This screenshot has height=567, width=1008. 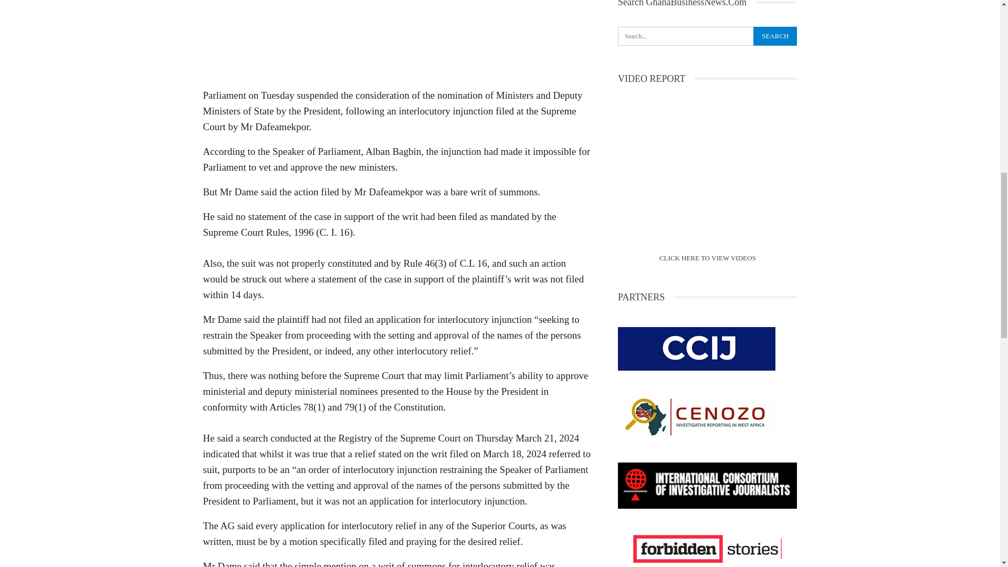 What do you see at coordinates (775, 36) in the screenshot?
I see `Search` at bounding box center [775, 36].